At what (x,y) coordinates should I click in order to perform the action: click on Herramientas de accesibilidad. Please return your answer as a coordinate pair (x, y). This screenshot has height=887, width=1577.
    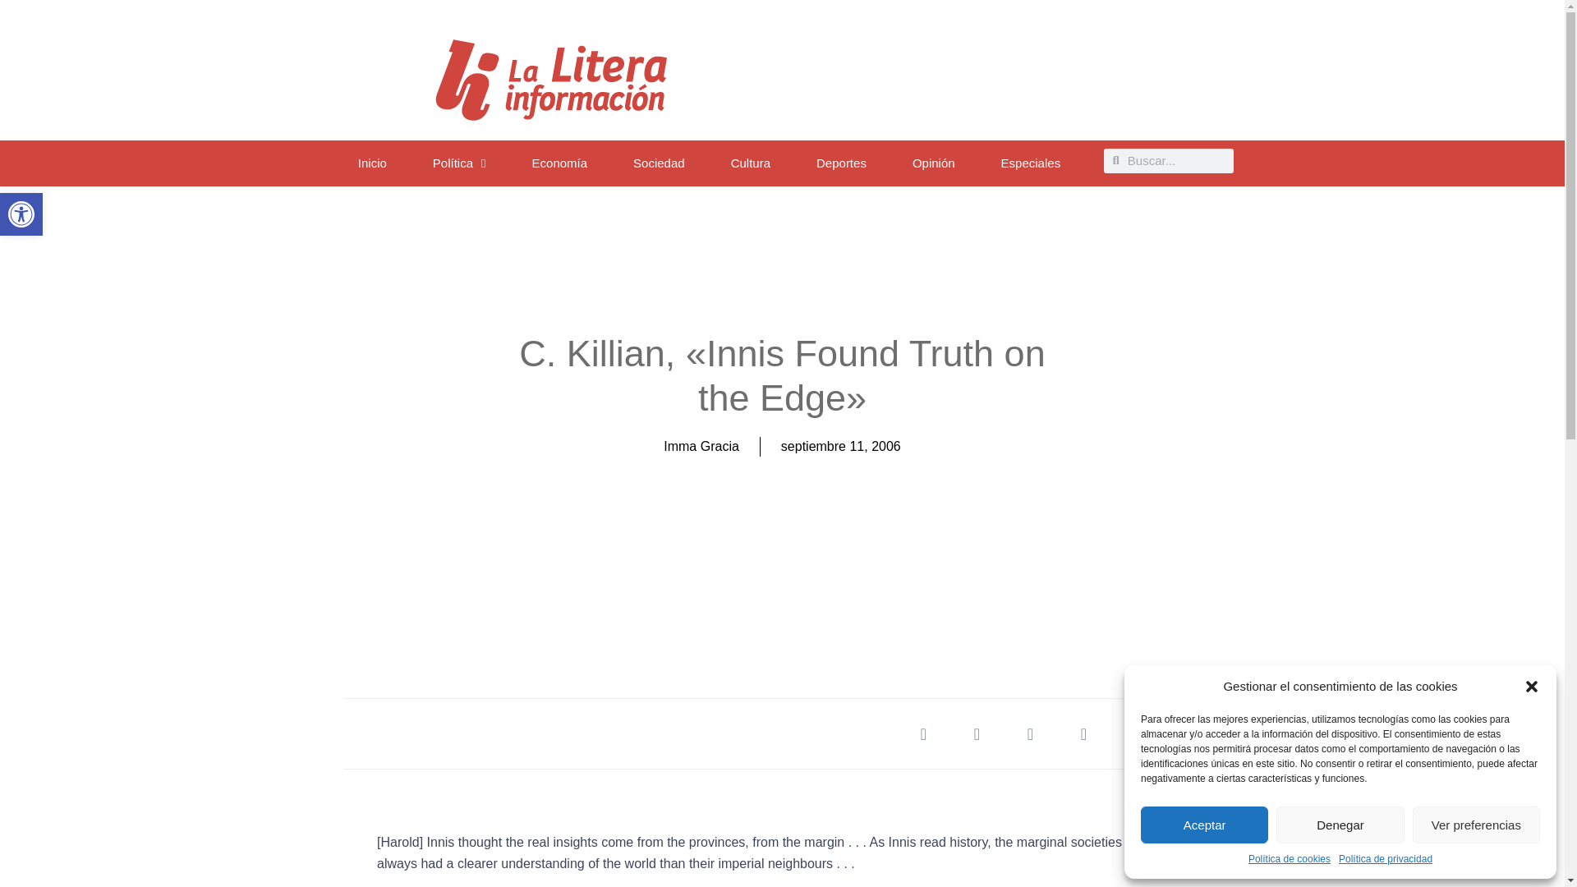
    Looking at the image, I should click on (1339, 825).